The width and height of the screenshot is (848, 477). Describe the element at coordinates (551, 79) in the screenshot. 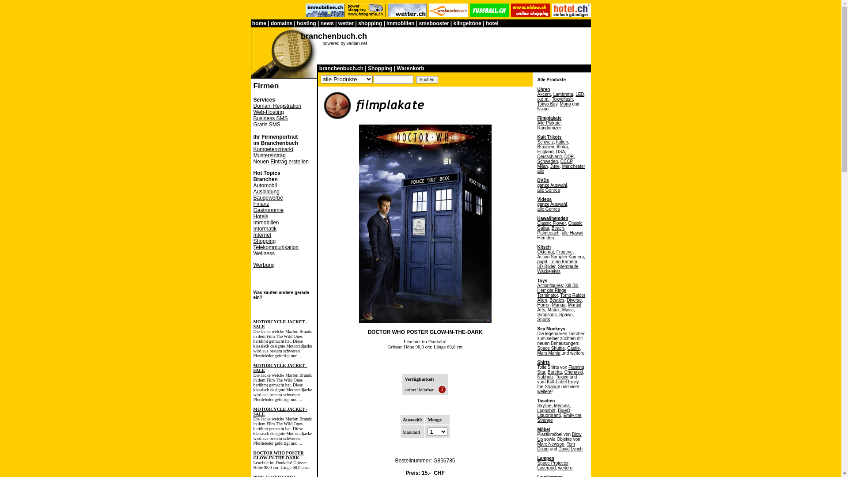

I see `Alle Produkte` at that location.